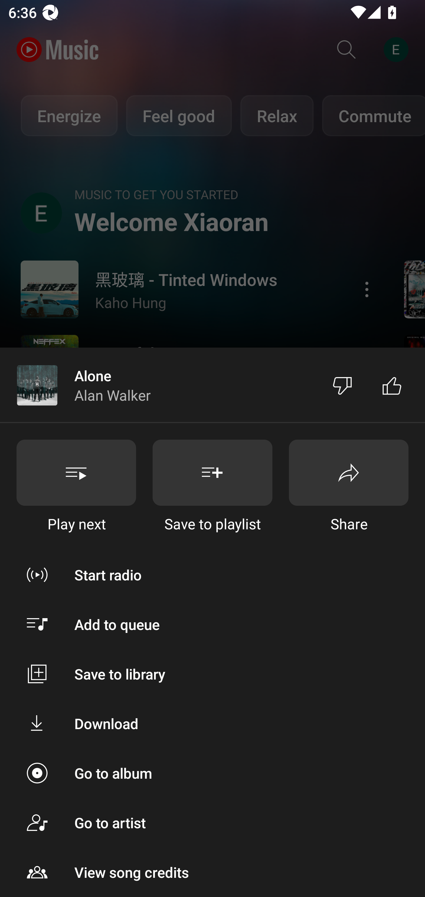 This screenshot has width=425, height=897. Describe the element at coordinates (212, 872) in the screenshot. I see `View song credits` at that location.